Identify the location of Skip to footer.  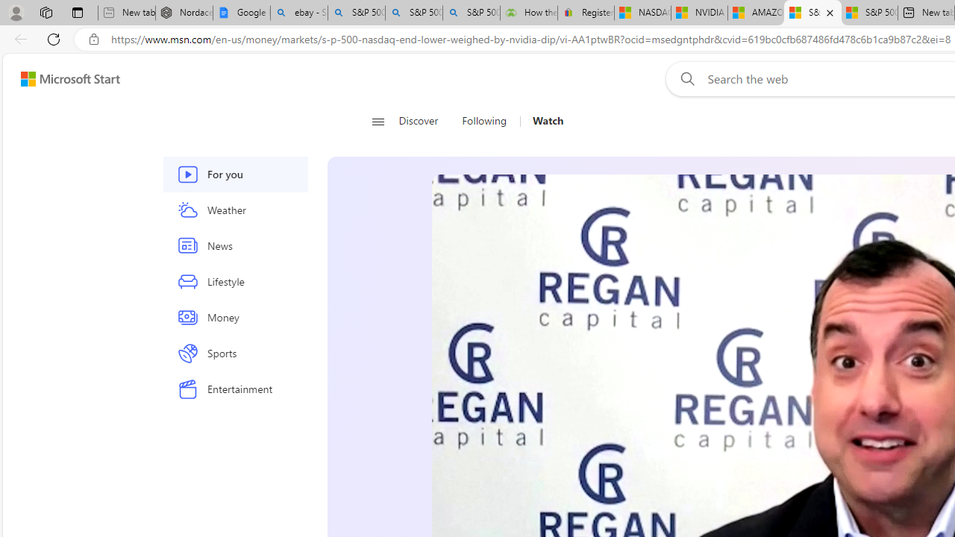
(61, 79).